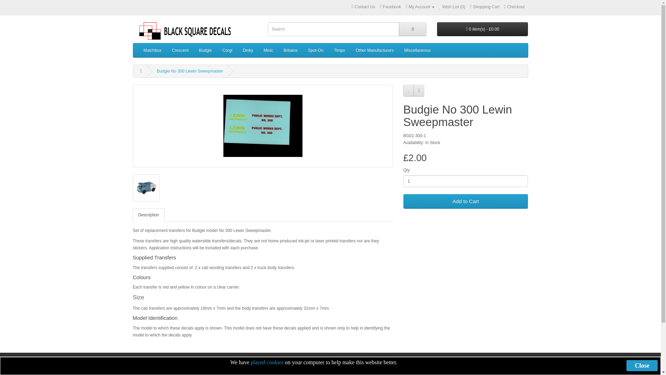 This screenshot has width=666, height=375. I want to click on Matchbox, so click(152, 50).